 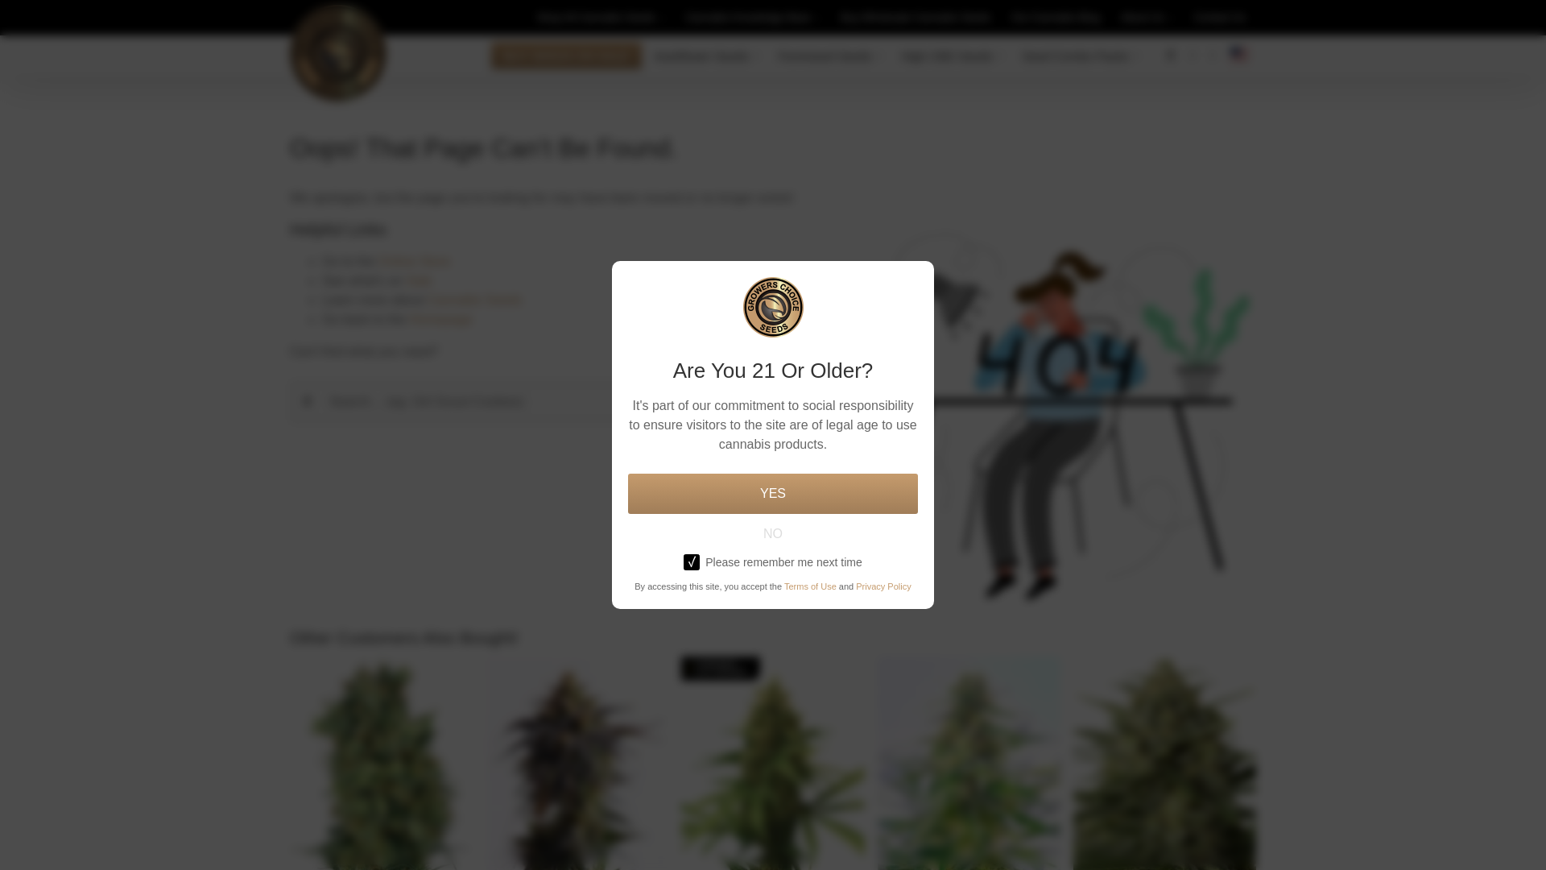 What do you see at coordinates (1143, 18) in the screenshot?
I see `About Us` at bounding box center [1143, 18].